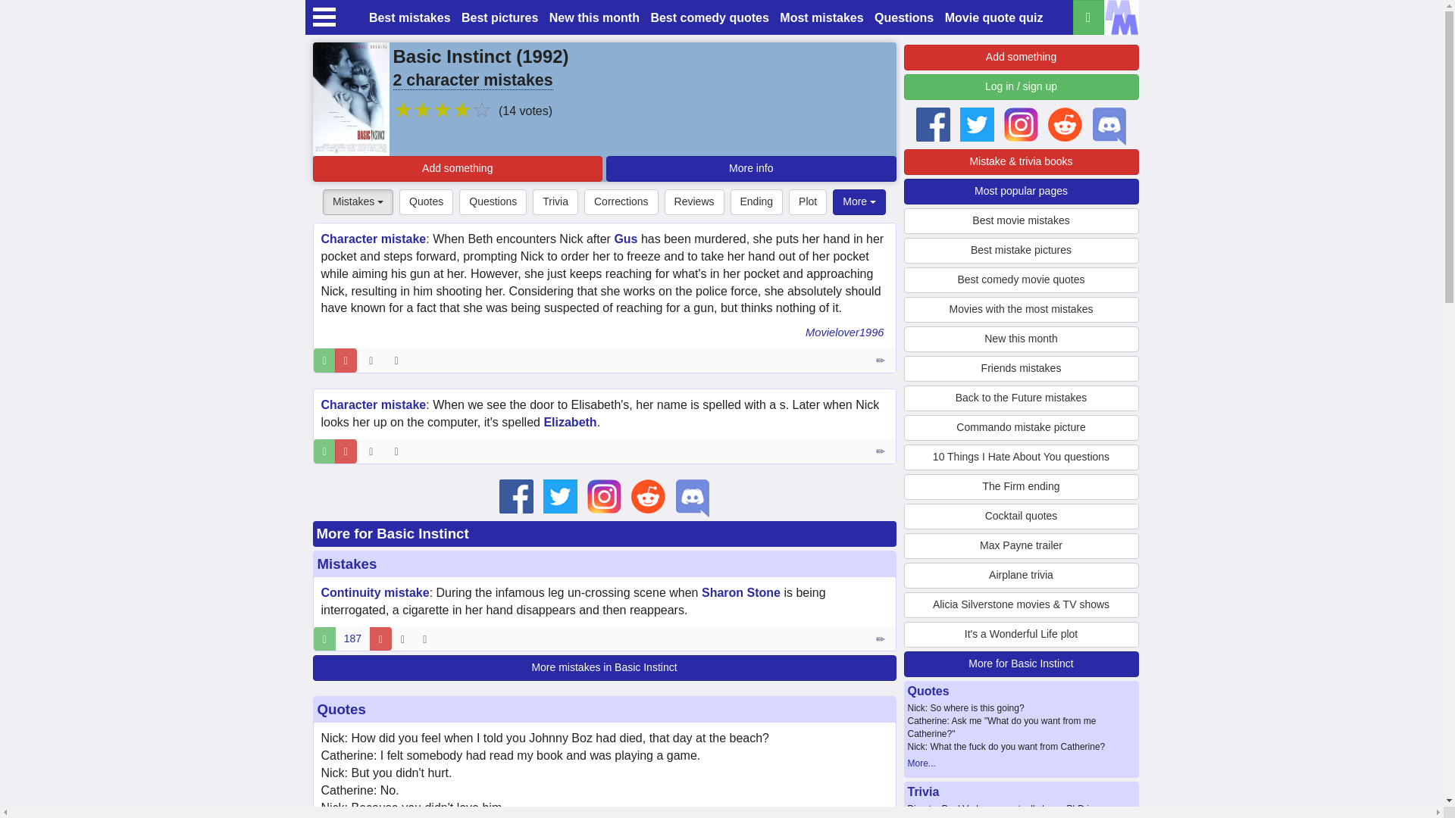  I want to click on Entry 206602, so click(881, 451).